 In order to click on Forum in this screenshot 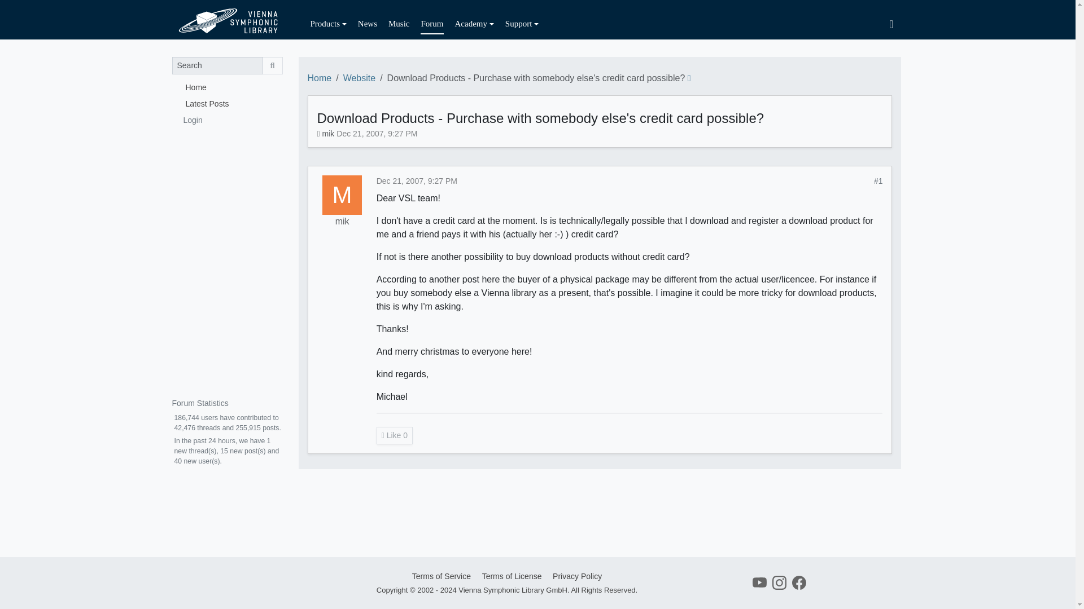, I will do `click(431, 24)`.